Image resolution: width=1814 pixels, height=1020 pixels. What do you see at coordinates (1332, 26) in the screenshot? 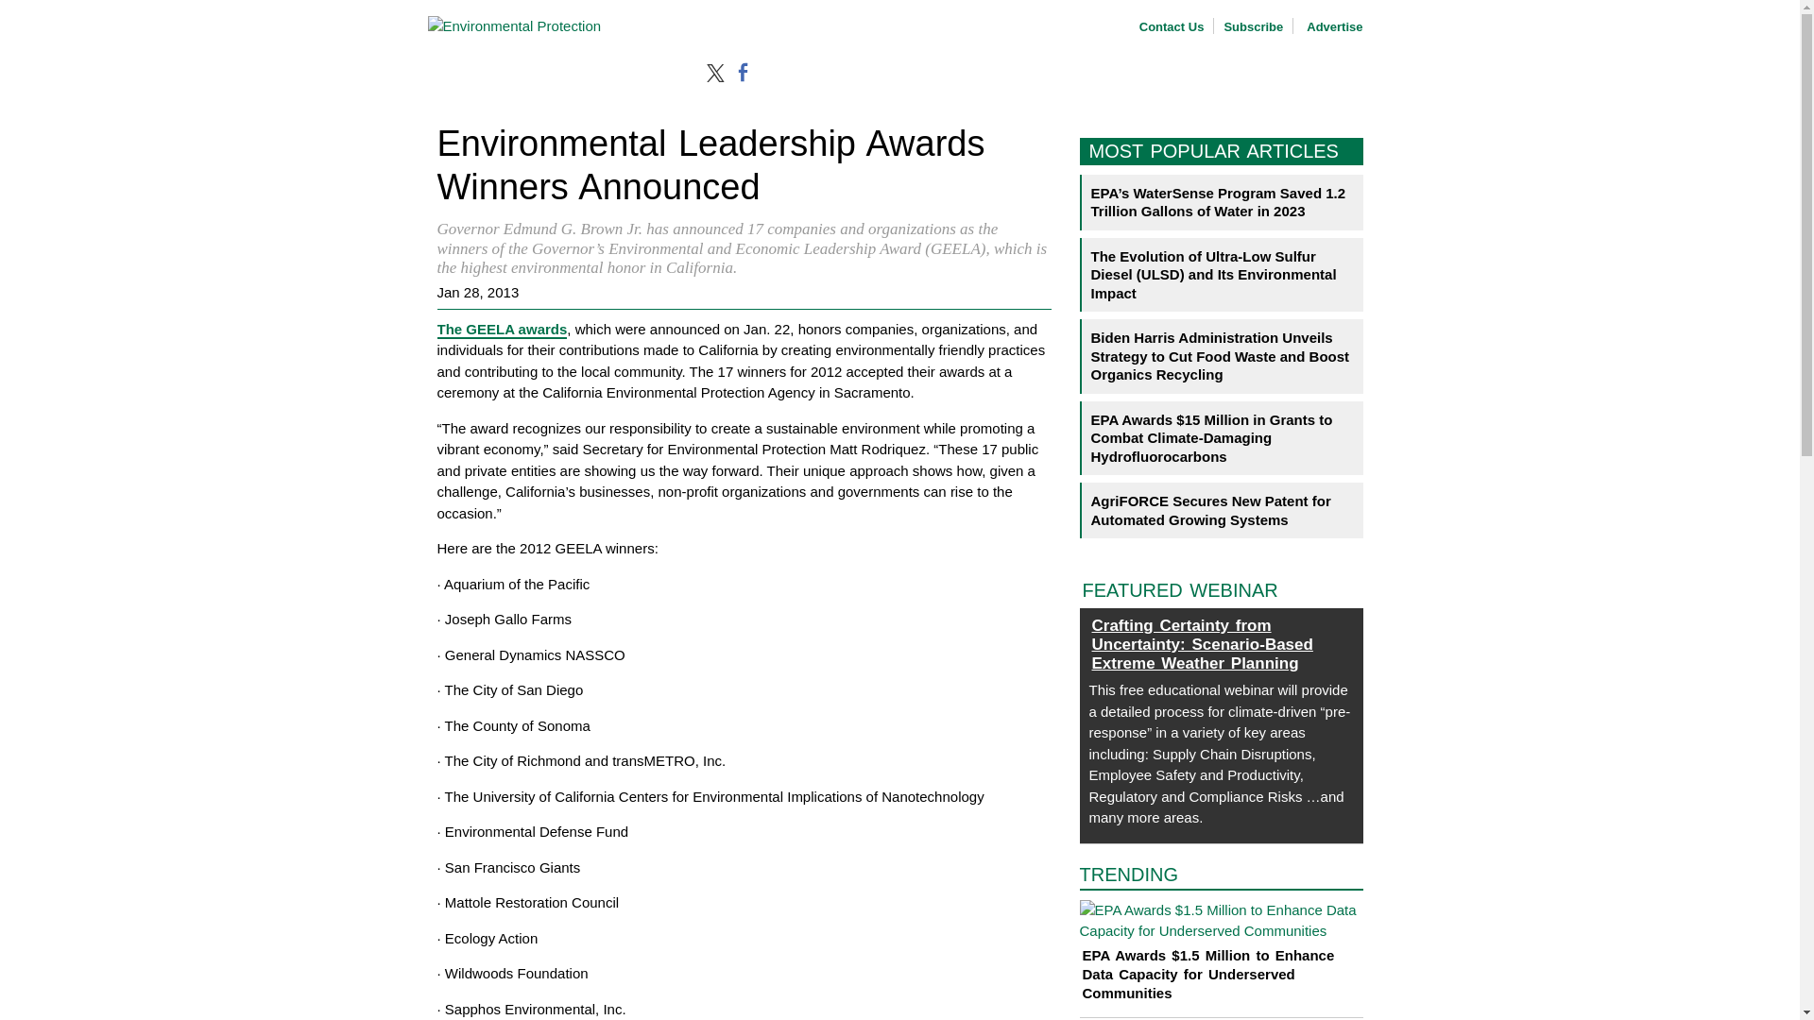
I see `Advertise` at bounding box center [1332, 26].